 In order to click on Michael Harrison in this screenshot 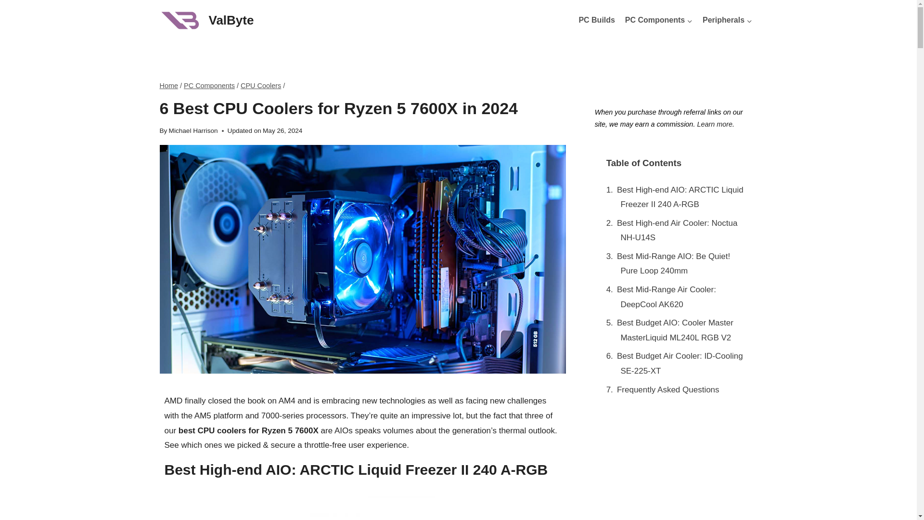, I will do `click(193, 130)`.